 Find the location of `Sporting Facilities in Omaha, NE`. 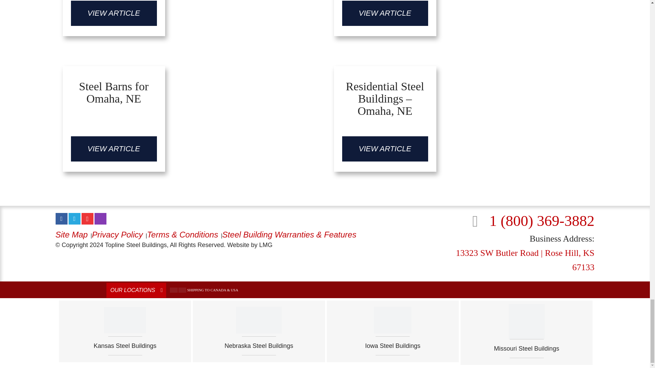

Sporting Facilities in Omaha, NE is located at coordinates (189, 22).